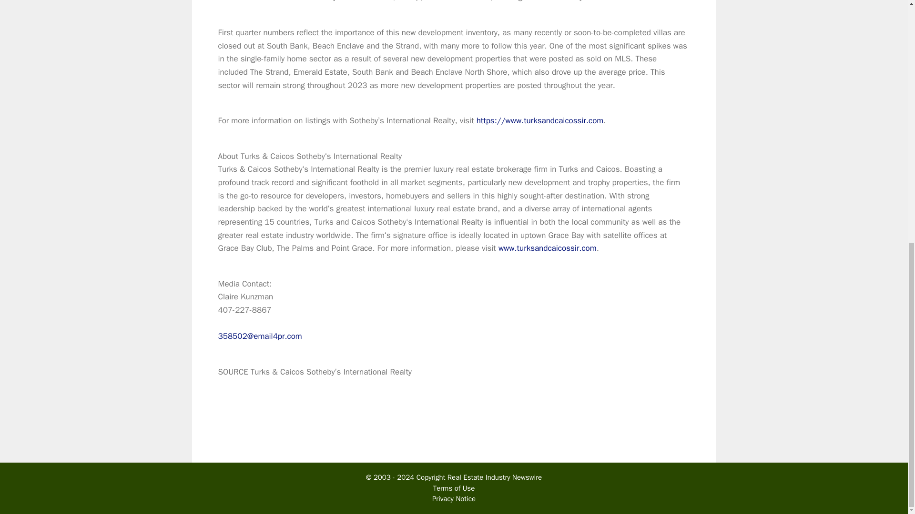 This screenshot has width=915, height=514. I want to click on Terms of Use, so click(454, 488).